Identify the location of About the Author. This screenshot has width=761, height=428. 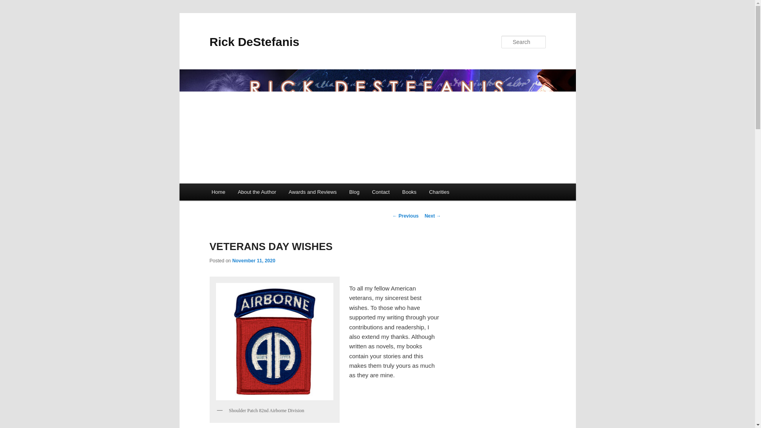
(257, 192).